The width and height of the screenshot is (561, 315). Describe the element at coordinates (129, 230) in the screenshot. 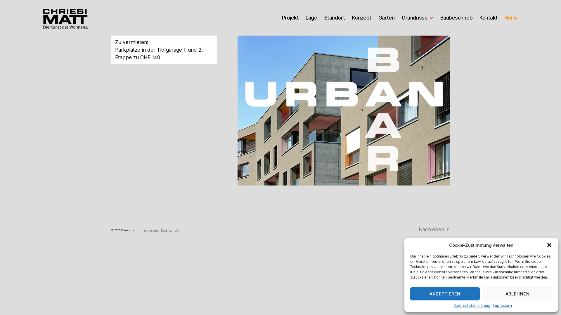

I see `Chriesimatt` at that location.